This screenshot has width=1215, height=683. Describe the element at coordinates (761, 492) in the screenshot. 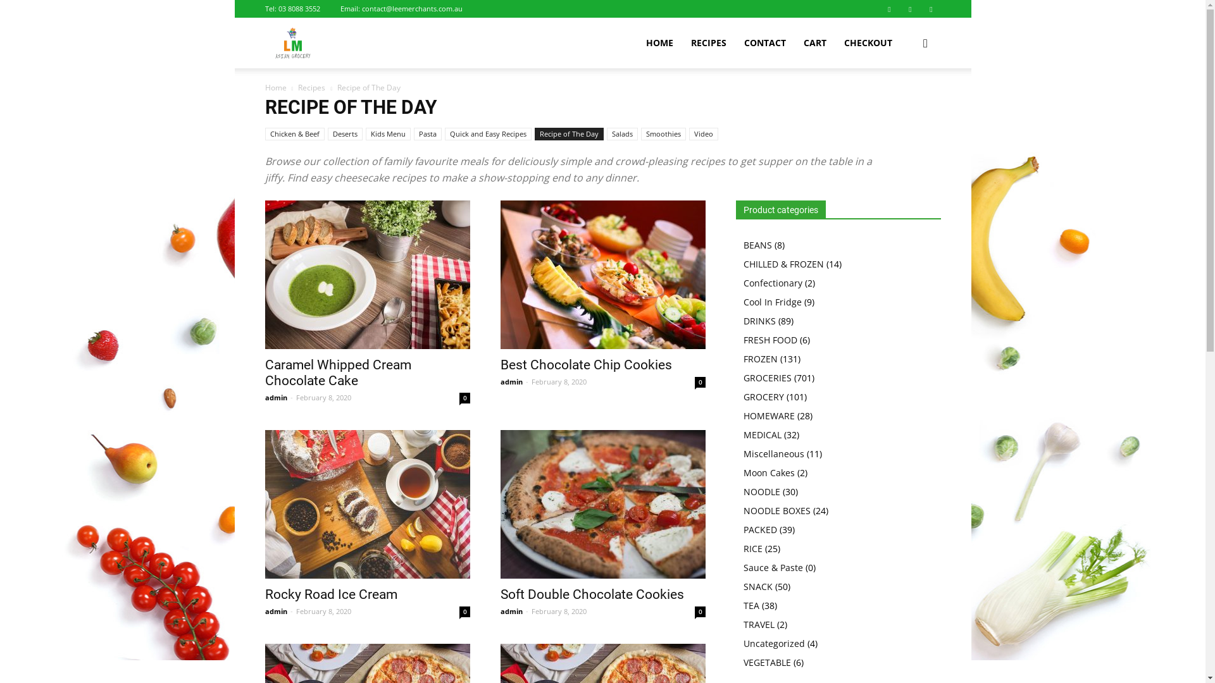

I see `NOODLE` at that location.